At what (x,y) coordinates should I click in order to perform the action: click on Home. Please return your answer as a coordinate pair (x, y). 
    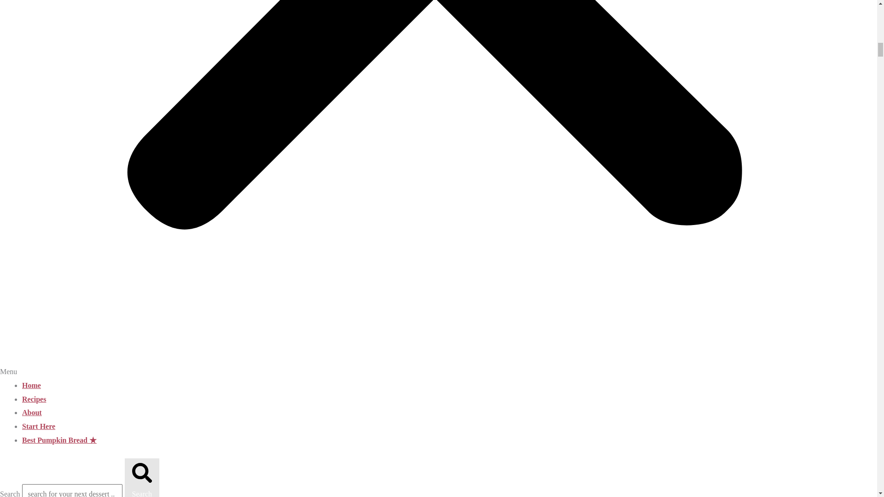
    Looking at the image, I should click on (31, 385).